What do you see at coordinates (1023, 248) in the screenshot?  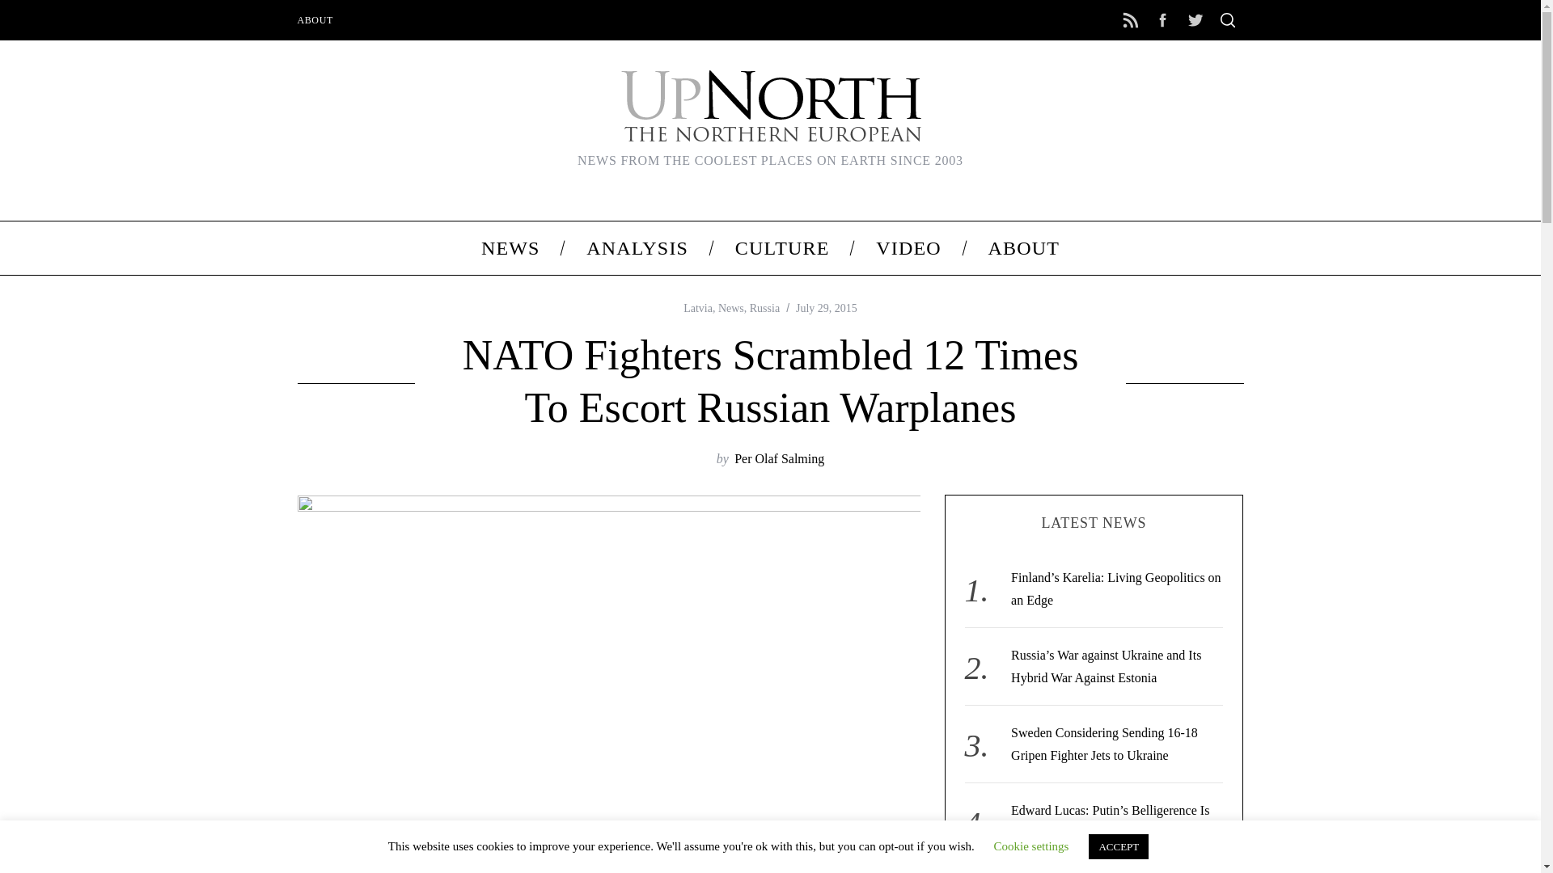 I see `ABOUT` at bounding box center [1023, 248].